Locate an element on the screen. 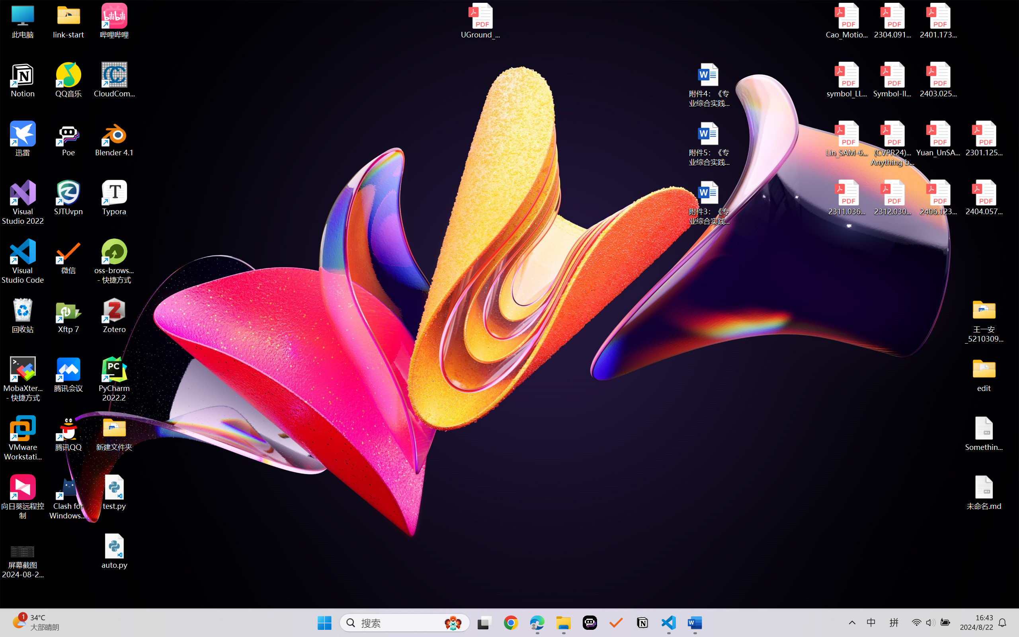 The height and width of the screenshot is (637, 1019). test.py is located at coordinates (115, 492).